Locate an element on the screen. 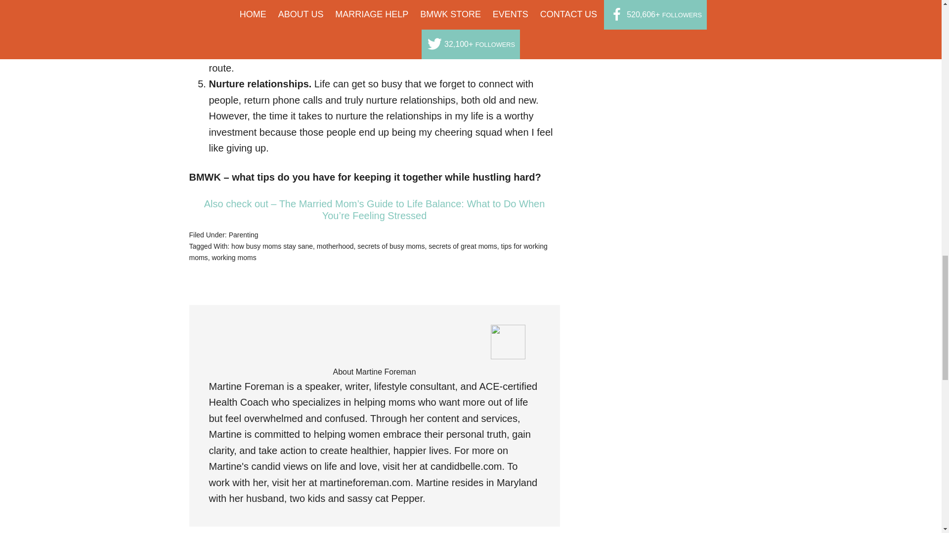 The width and height of the screenshot is (949, 533). Parenting is located at coordinates (243, 234).